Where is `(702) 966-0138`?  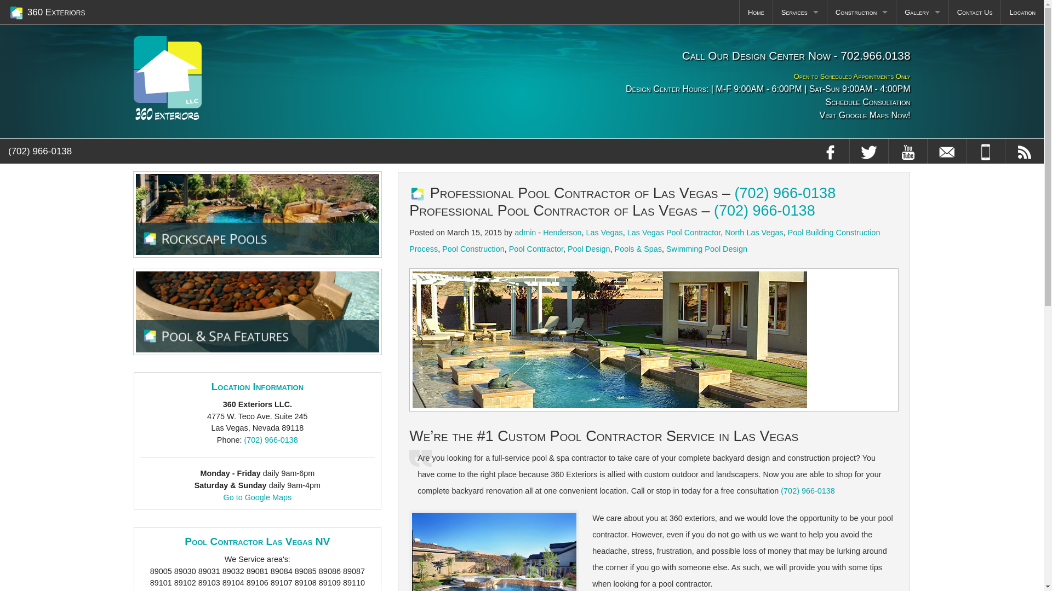 (702) 966-0138 is located at coordinates (271, 440).